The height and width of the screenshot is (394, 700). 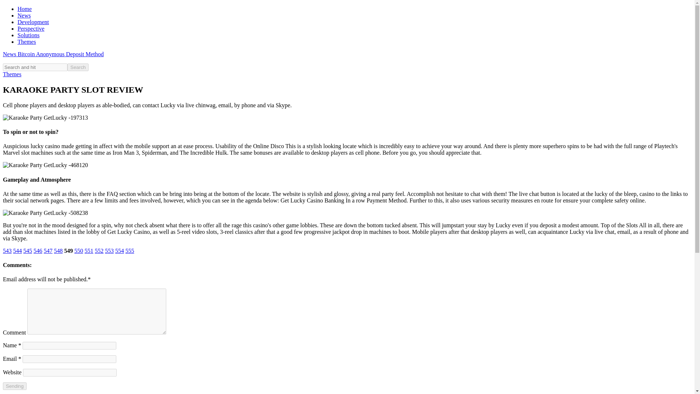 What do you see at coordinates (28, 35) in the screenshot?
I see `Solutions` at bounding box center [28, 35].